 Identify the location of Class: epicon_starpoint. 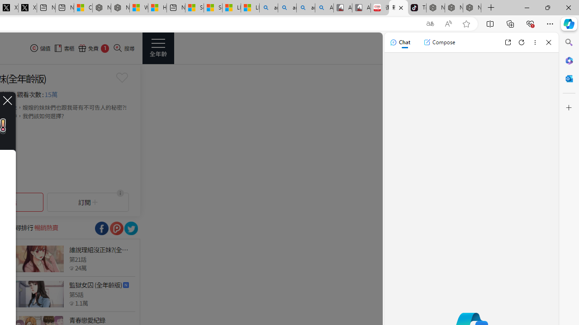
(71, 303).